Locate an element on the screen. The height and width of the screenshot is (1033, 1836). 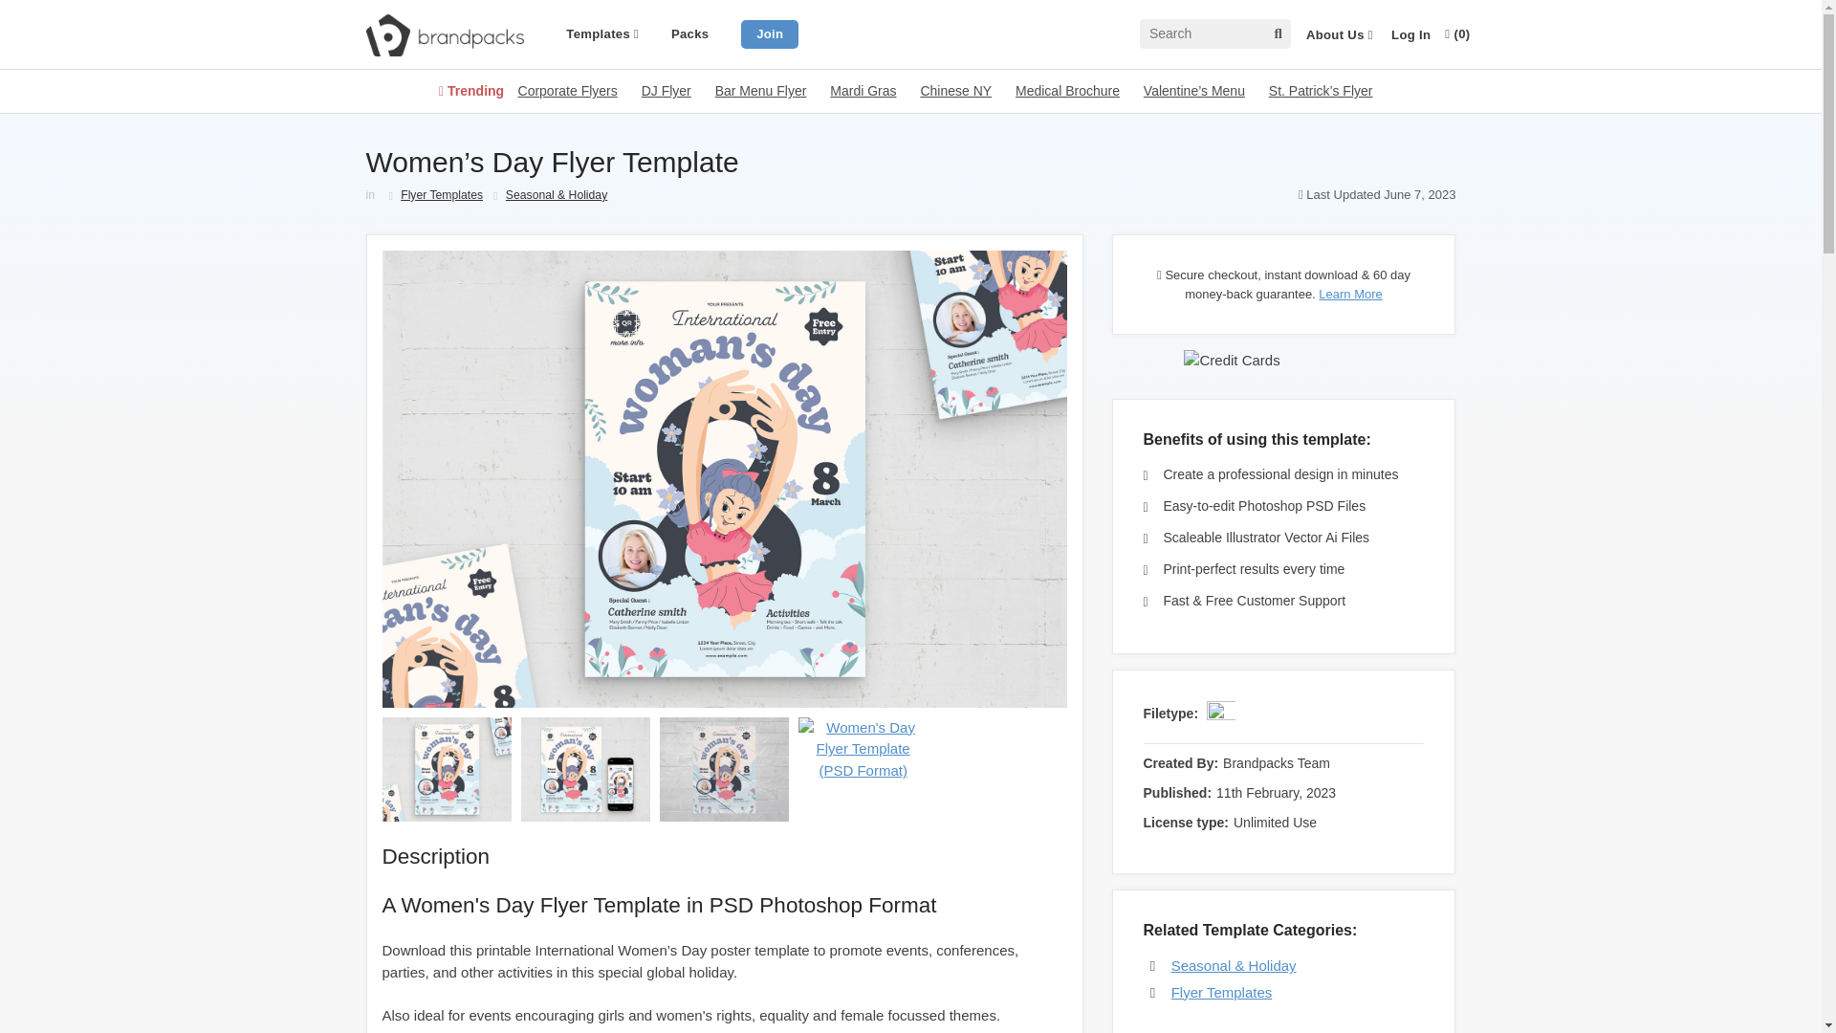
Templates is located at coordinates (602, 34).